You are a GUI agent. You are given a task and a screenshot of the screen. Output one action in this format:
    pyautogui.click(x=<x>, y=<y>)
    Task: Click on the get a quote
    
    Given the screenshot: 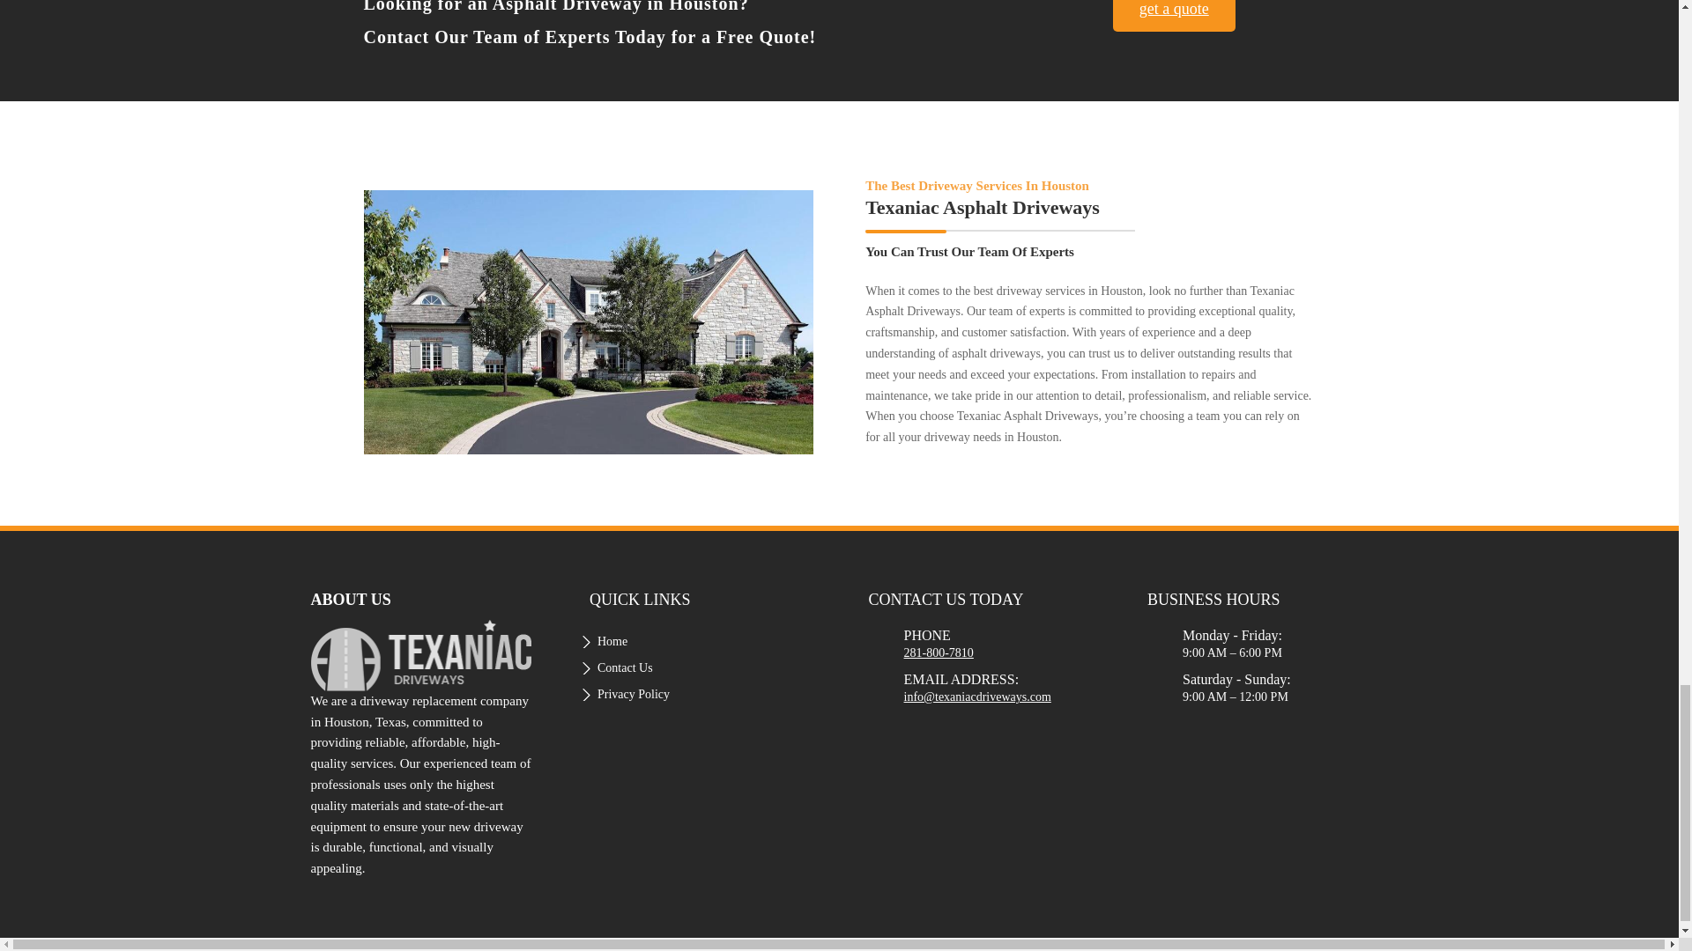 What is the action you would take?
    pyautogui.click(x=1174, y=16)
    